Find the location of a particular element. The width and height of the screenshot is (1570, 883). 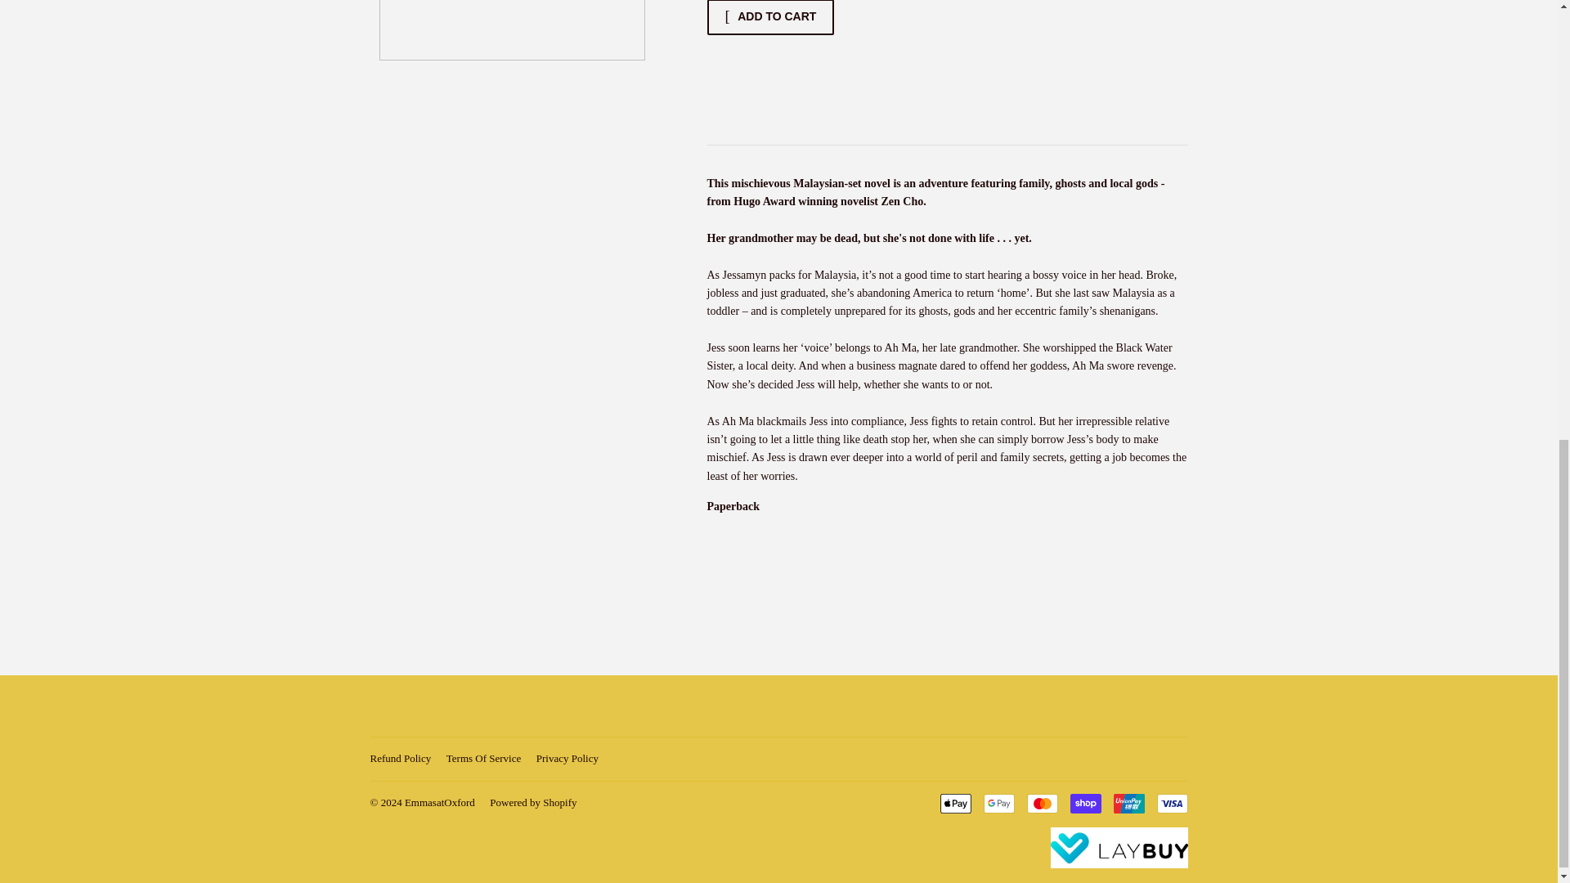

Union Pay is located at coordinates (1128, 803).